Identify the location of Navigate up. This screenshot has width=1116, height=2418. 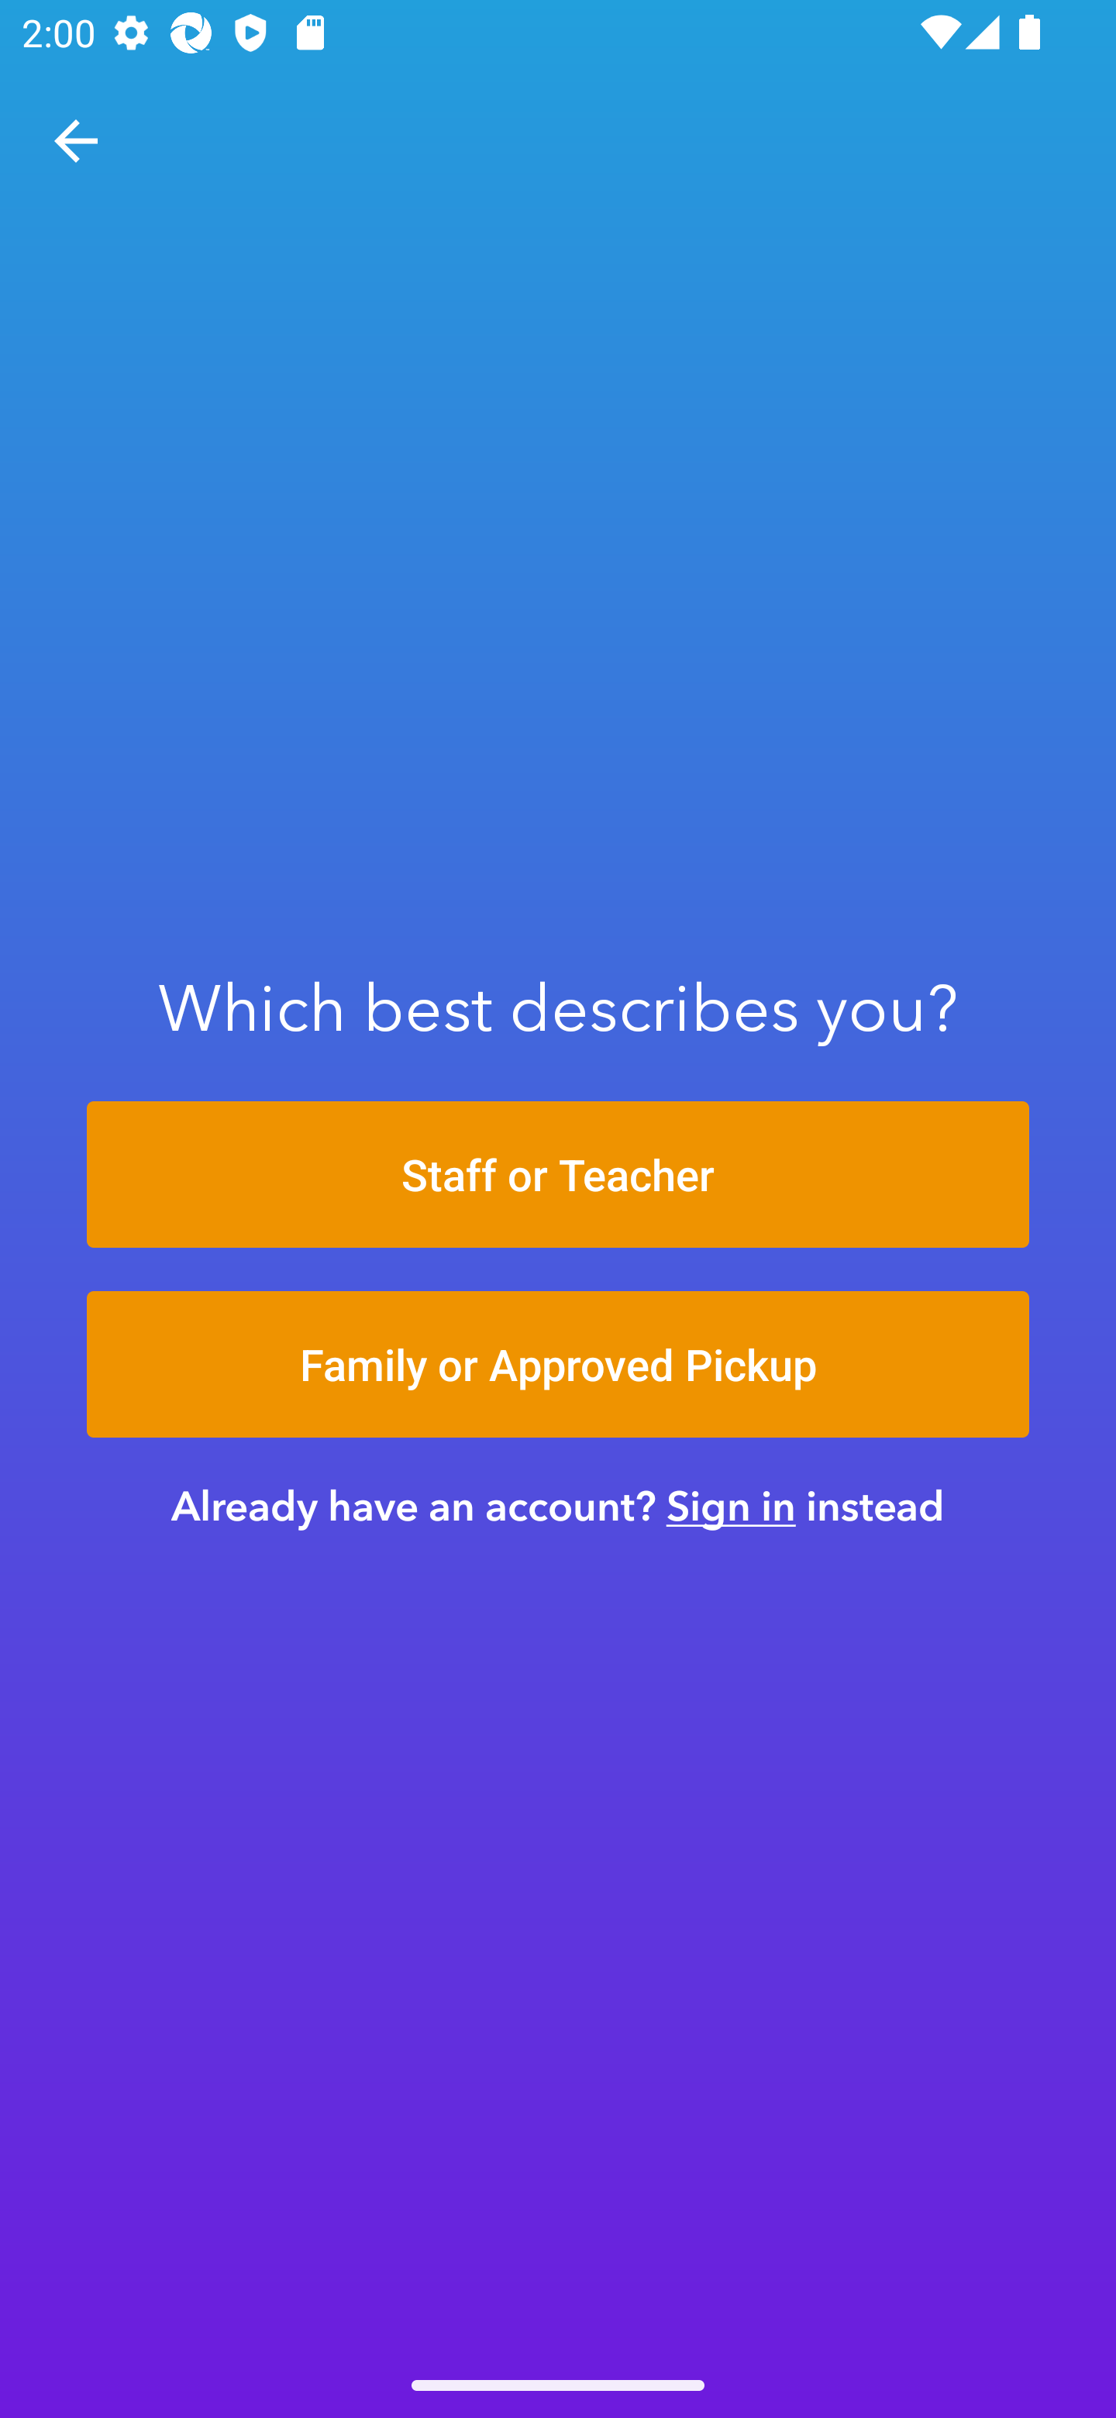
(76, 141).